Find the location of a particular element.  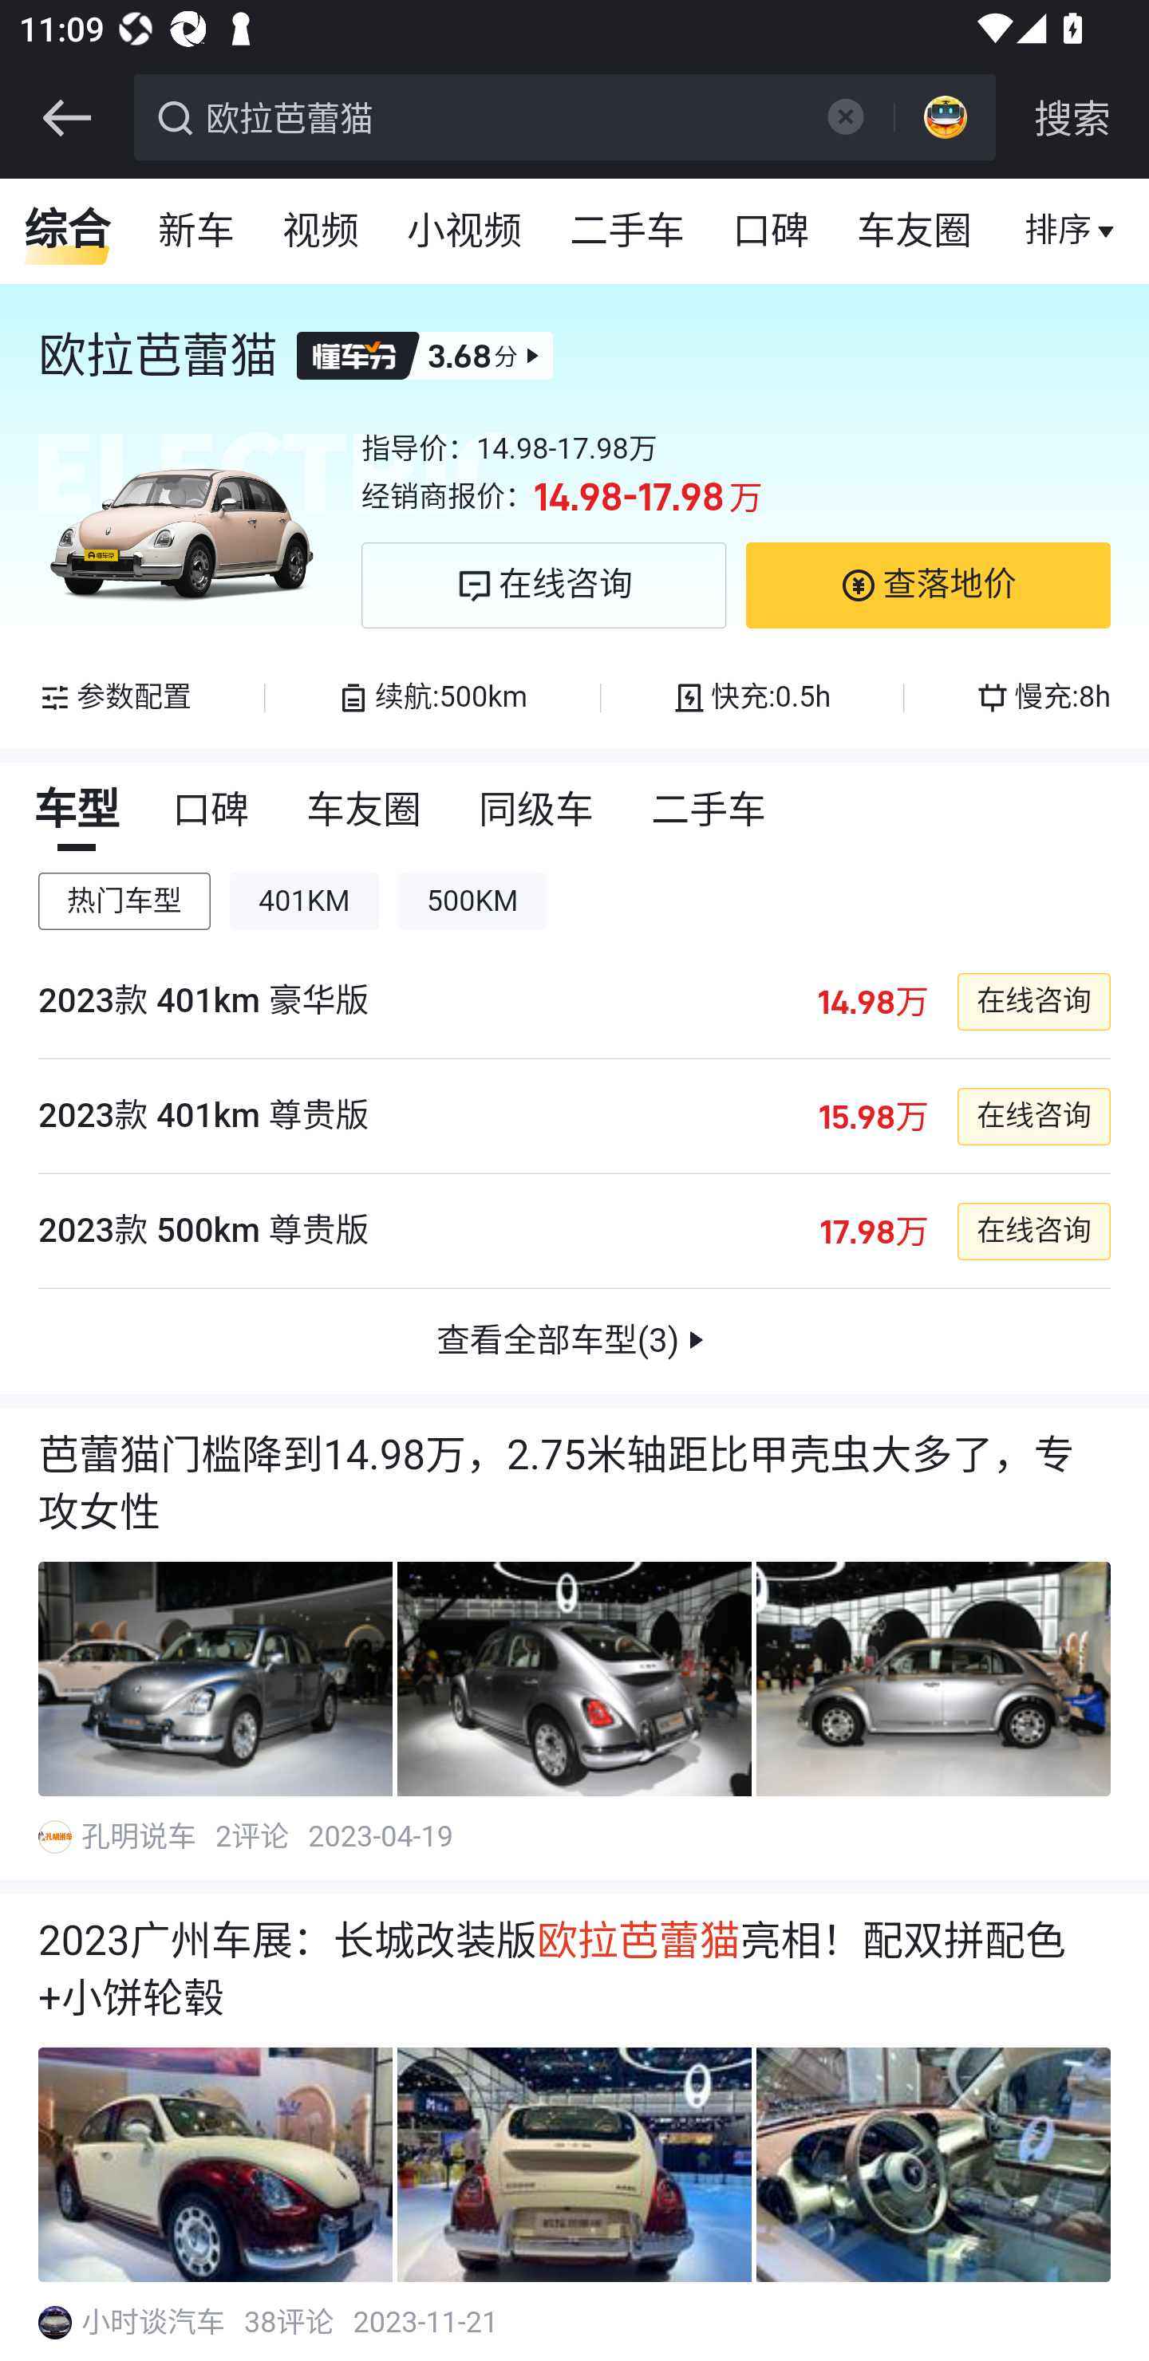

bb7ea0a30cb791116d6924662e0bf4a1~300x300 is located at coordinates (54, 2323).